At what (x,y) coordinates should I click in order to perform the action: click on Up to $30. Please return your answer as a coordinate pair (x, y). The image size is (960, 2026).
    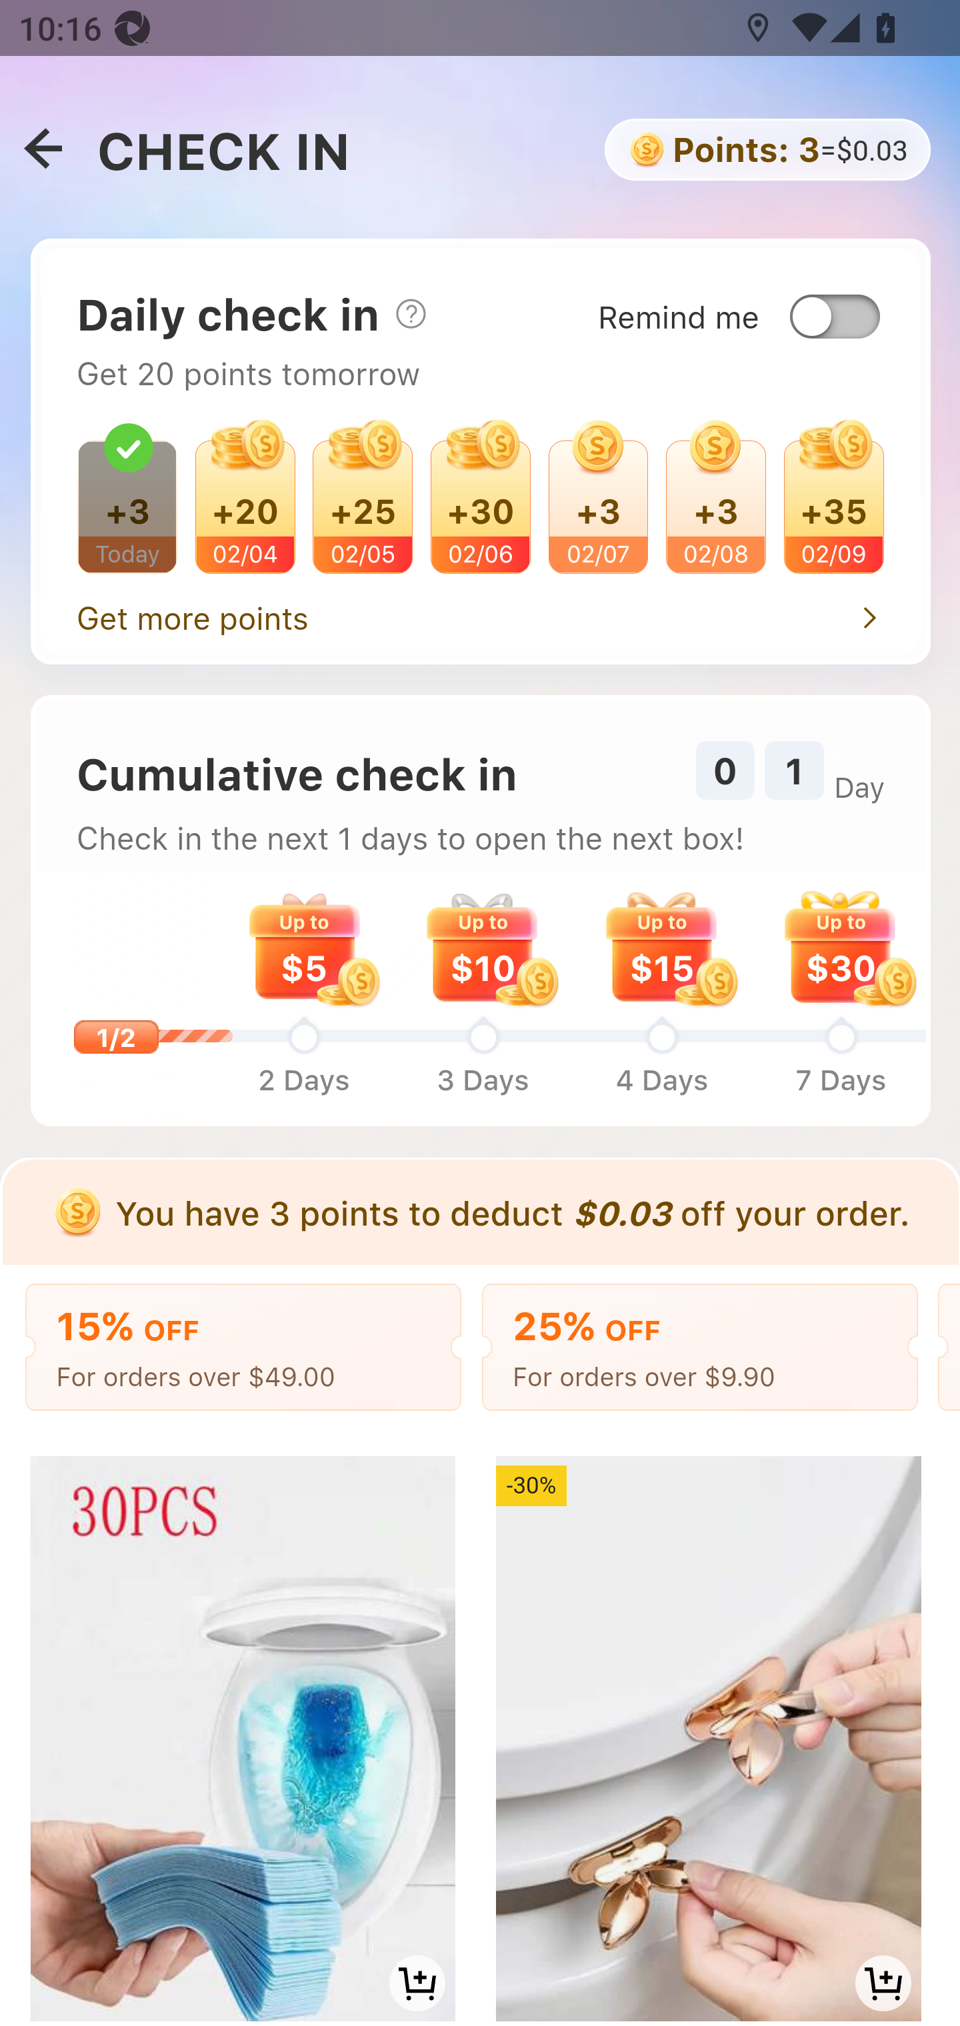
    Looking at the image, I should click on (840, 946).